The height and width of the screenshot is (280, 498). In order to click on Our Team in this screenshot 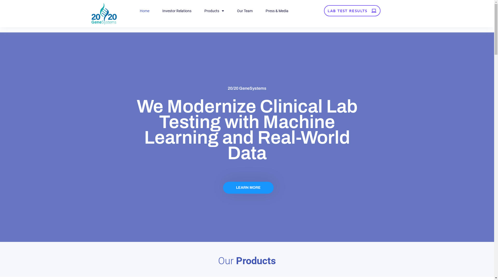, I will do `click(245, 11)`.